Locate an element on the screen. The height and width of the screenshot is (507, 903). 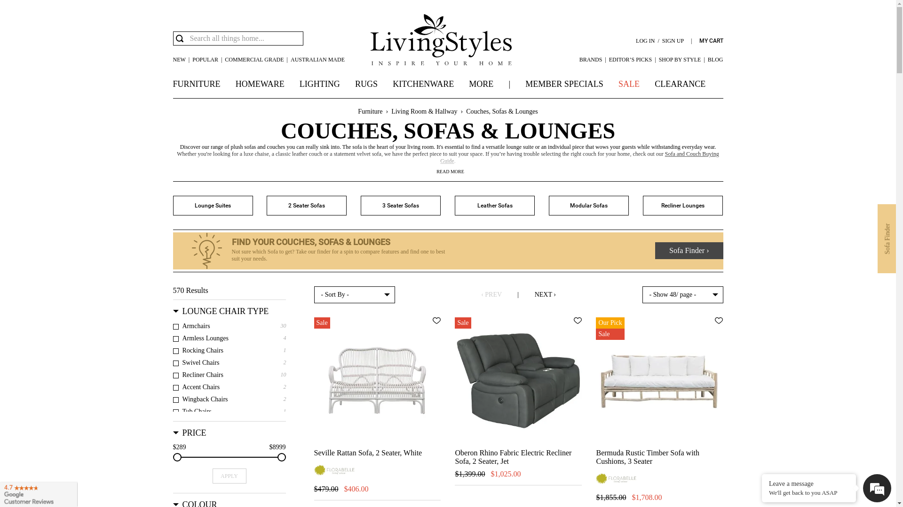
MORE is located at coordinates (481, 84).